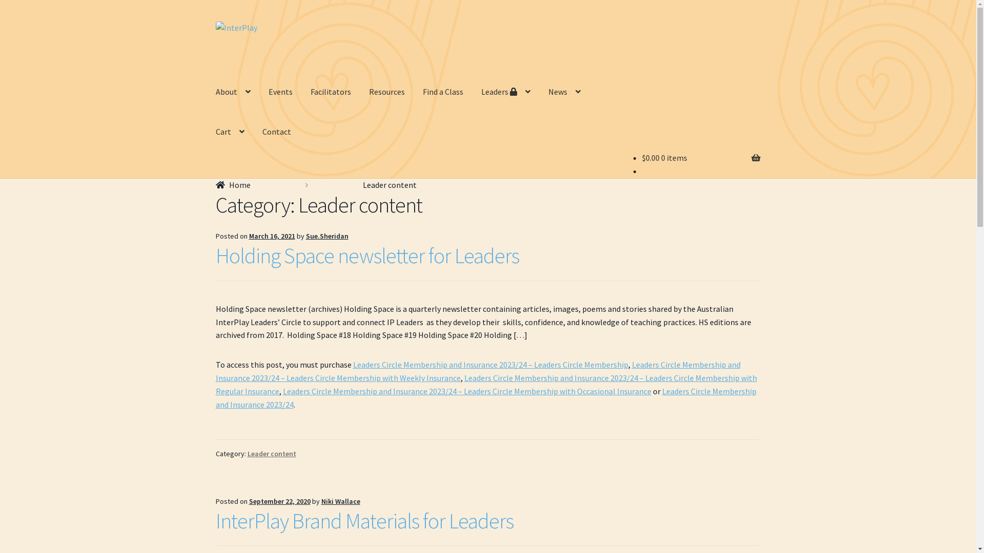  What do you see at coordinates (281, 92) in the screenshot?
I see `Events` at bounding box center [281, 92].